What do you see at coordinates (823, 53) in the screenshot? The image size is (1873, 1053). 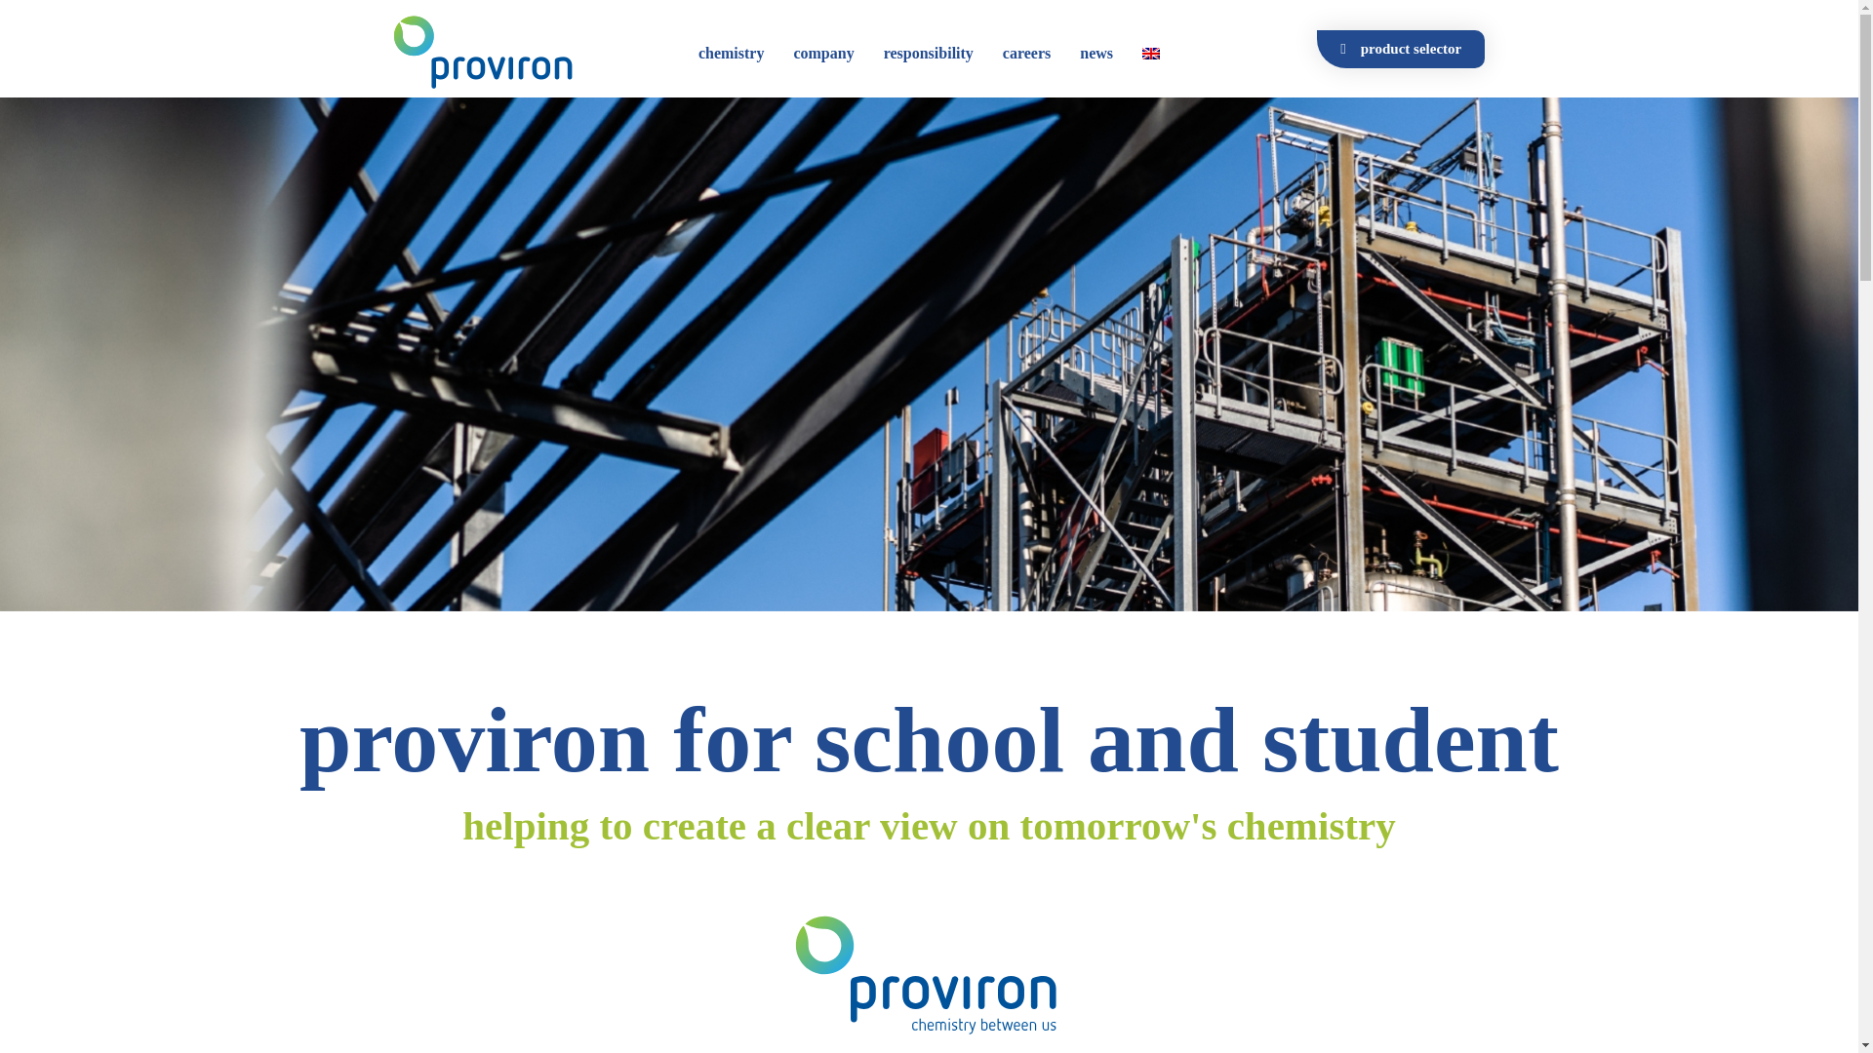 I see `company` at bounding box center [823, 53].